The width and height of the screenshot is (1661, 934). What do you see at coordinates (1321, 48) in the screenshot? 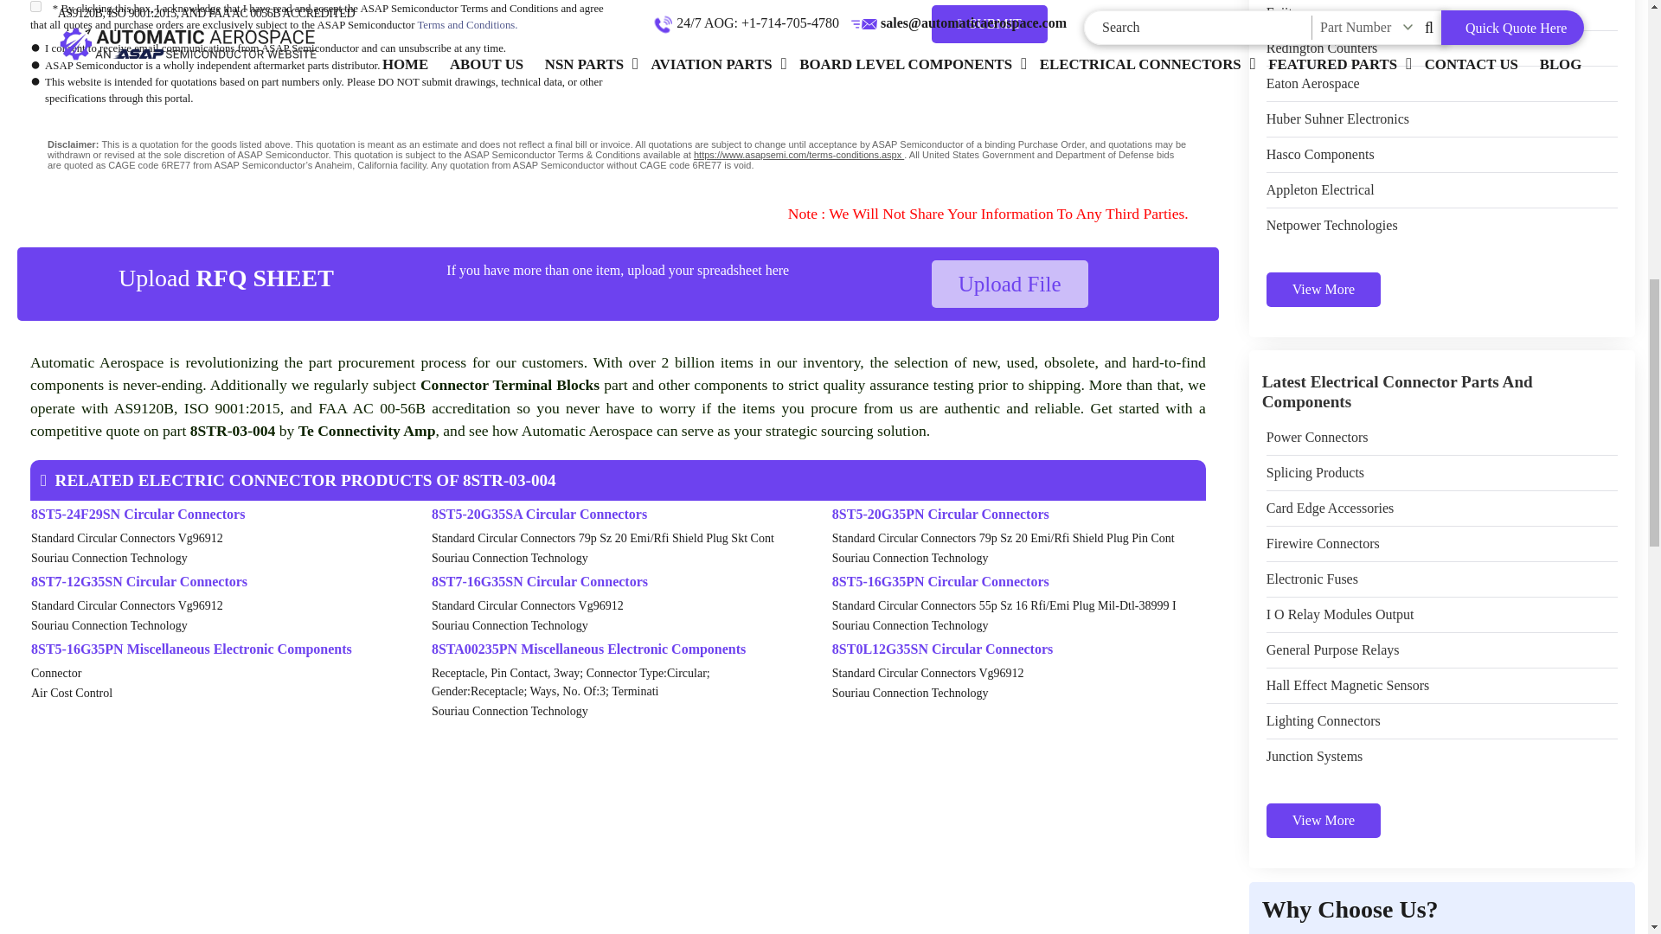
I see `Redington Counters` at bounding box center [1321, 48].